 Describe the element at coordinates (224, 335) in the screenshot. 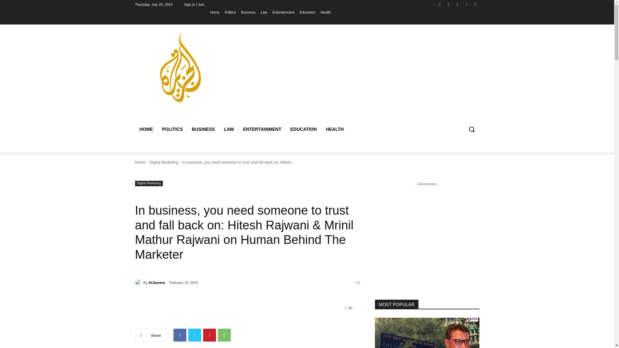

I see `WhatsApp` at that location.